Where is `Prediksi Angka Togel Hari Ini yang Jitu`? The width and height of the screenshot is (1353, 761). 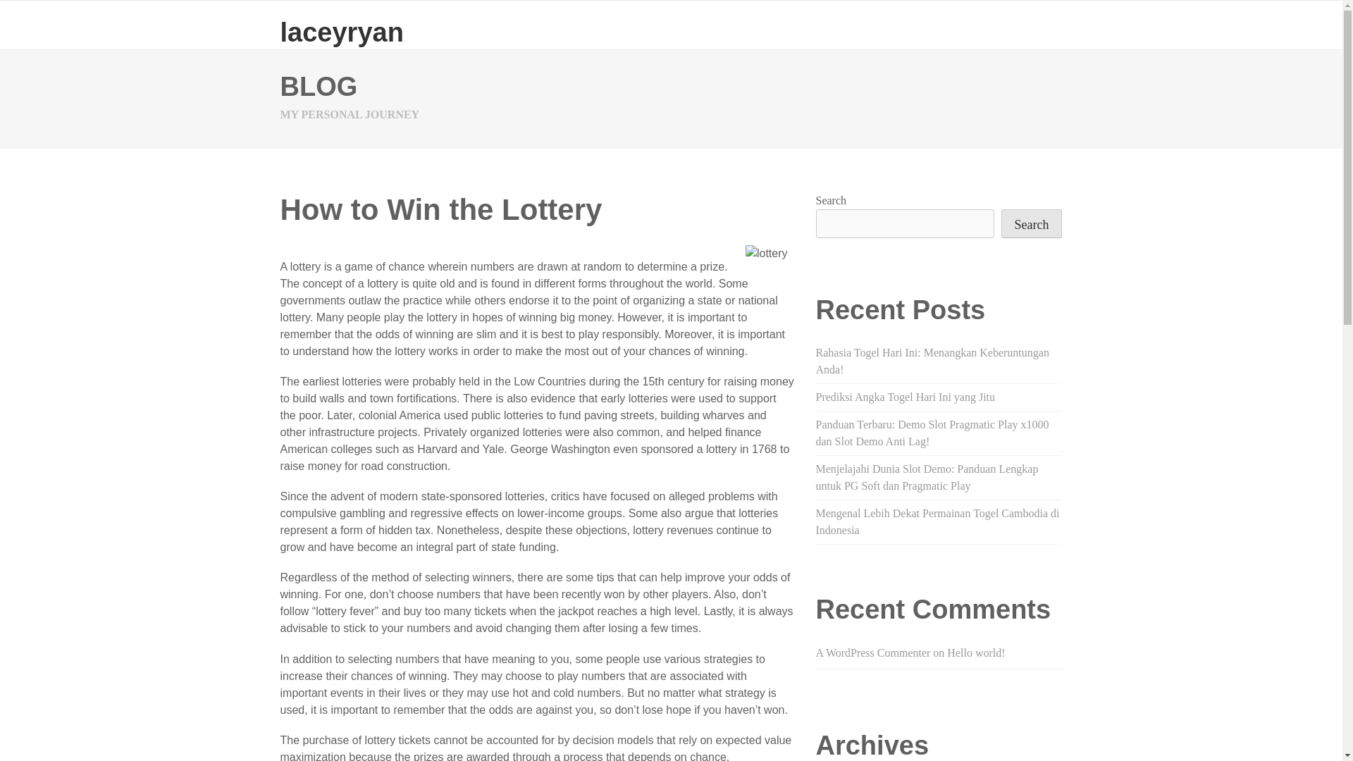
Prediksi Angka Togel Hari Ini yang Jitu is located at coordinates (906, 397).